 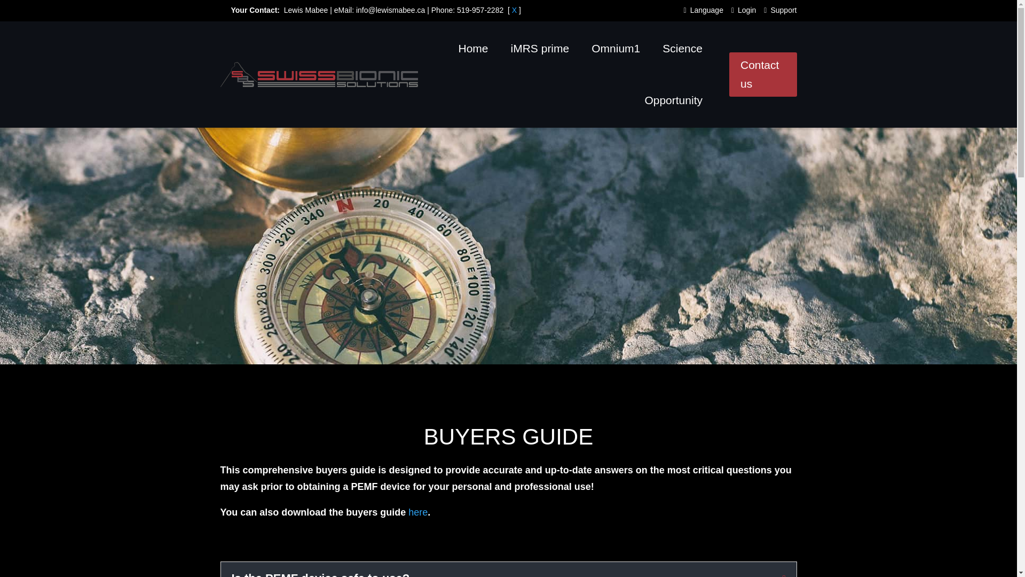 What do you see at coordinates (540, 49) in the screenshot?
I see `iMRS prime` at bounding box center [540, 49].